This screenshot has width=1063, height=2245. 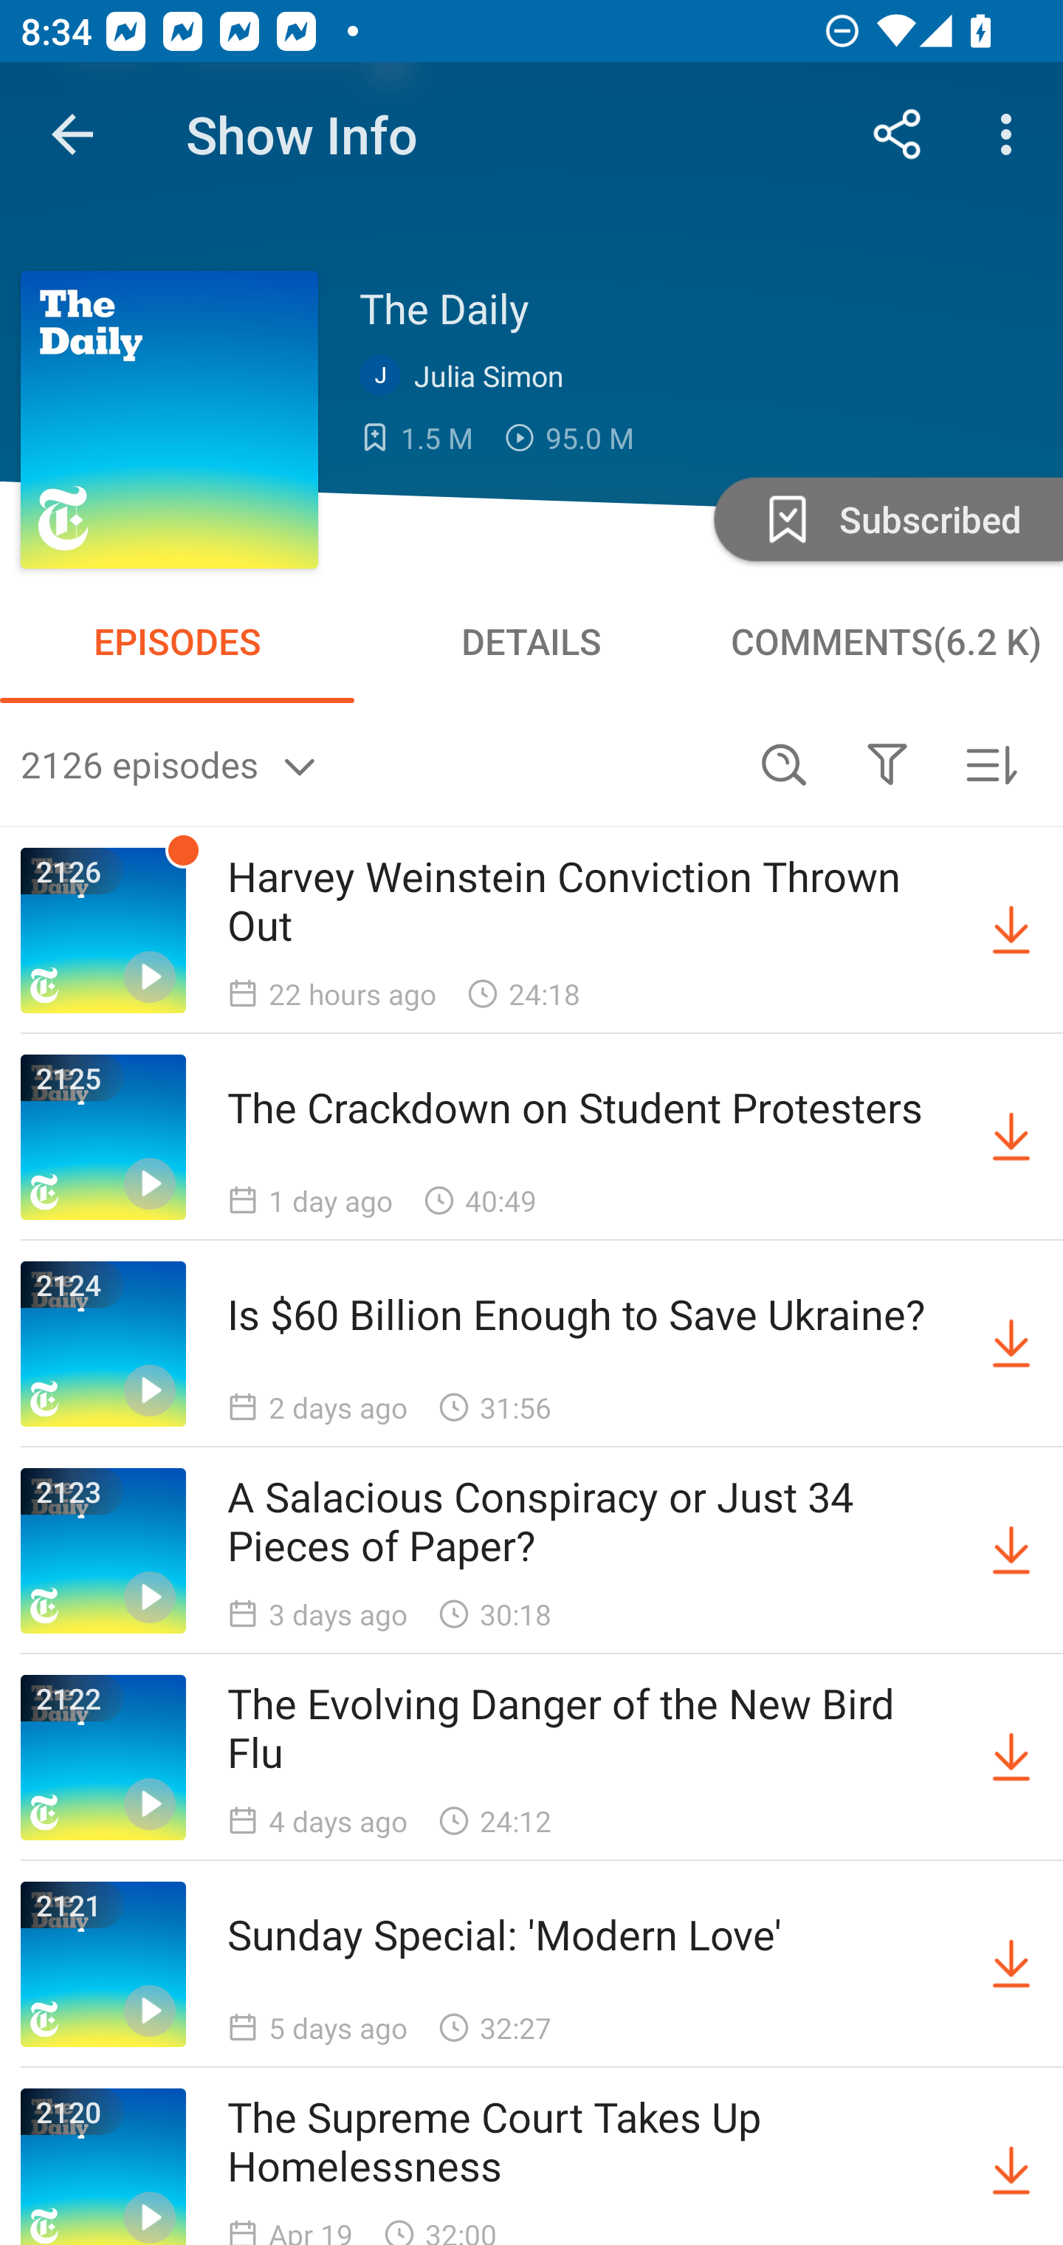 What do you see at coordinates (1011, 1964) in the screenshot?
I see `Download` at bounding box center [1011, 1964].